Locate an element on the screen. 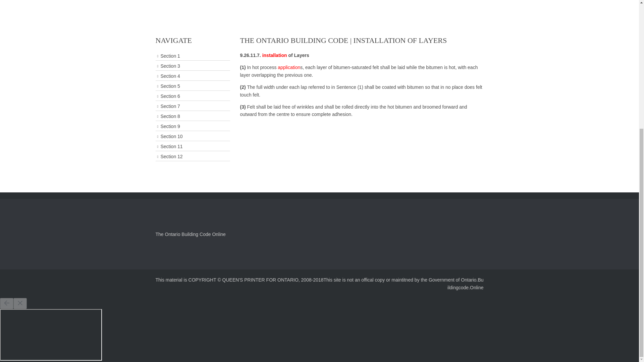  Section 5 is located at coordinates (193, 86).